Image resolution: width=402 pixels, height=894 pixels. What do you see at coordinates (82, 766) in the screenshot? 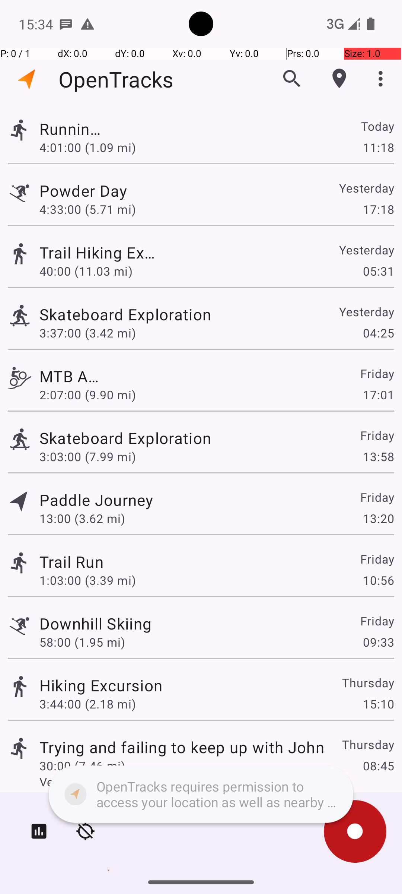
I see `30:00 (7.46 mi)` at bounding box center [82, 766].